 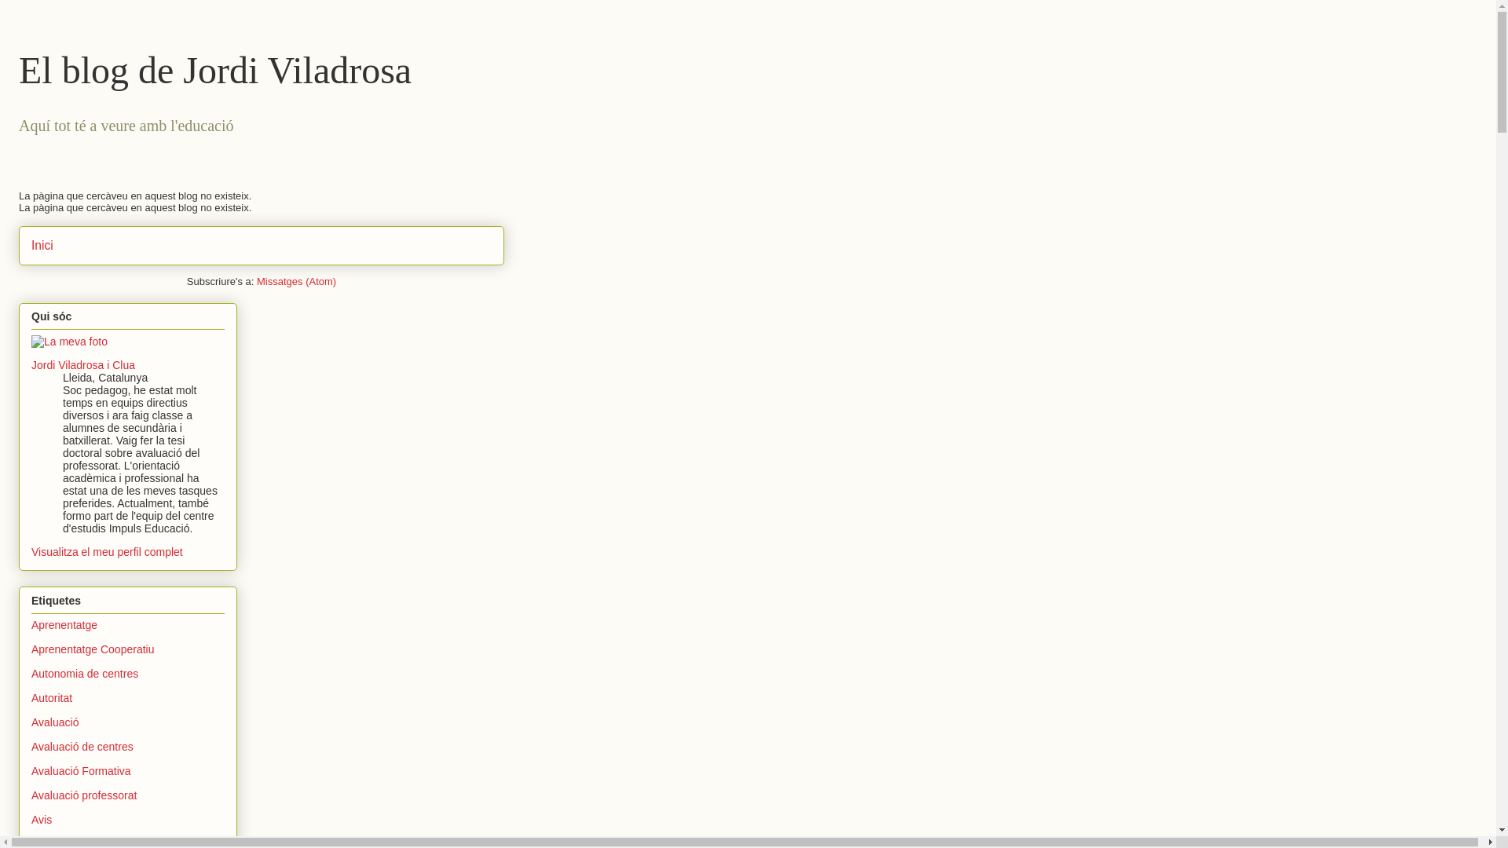 What do you see at coordinates (297, 281) in the screenshot?
I see `Missatges (Atom)` at bounding box center [297, 281].